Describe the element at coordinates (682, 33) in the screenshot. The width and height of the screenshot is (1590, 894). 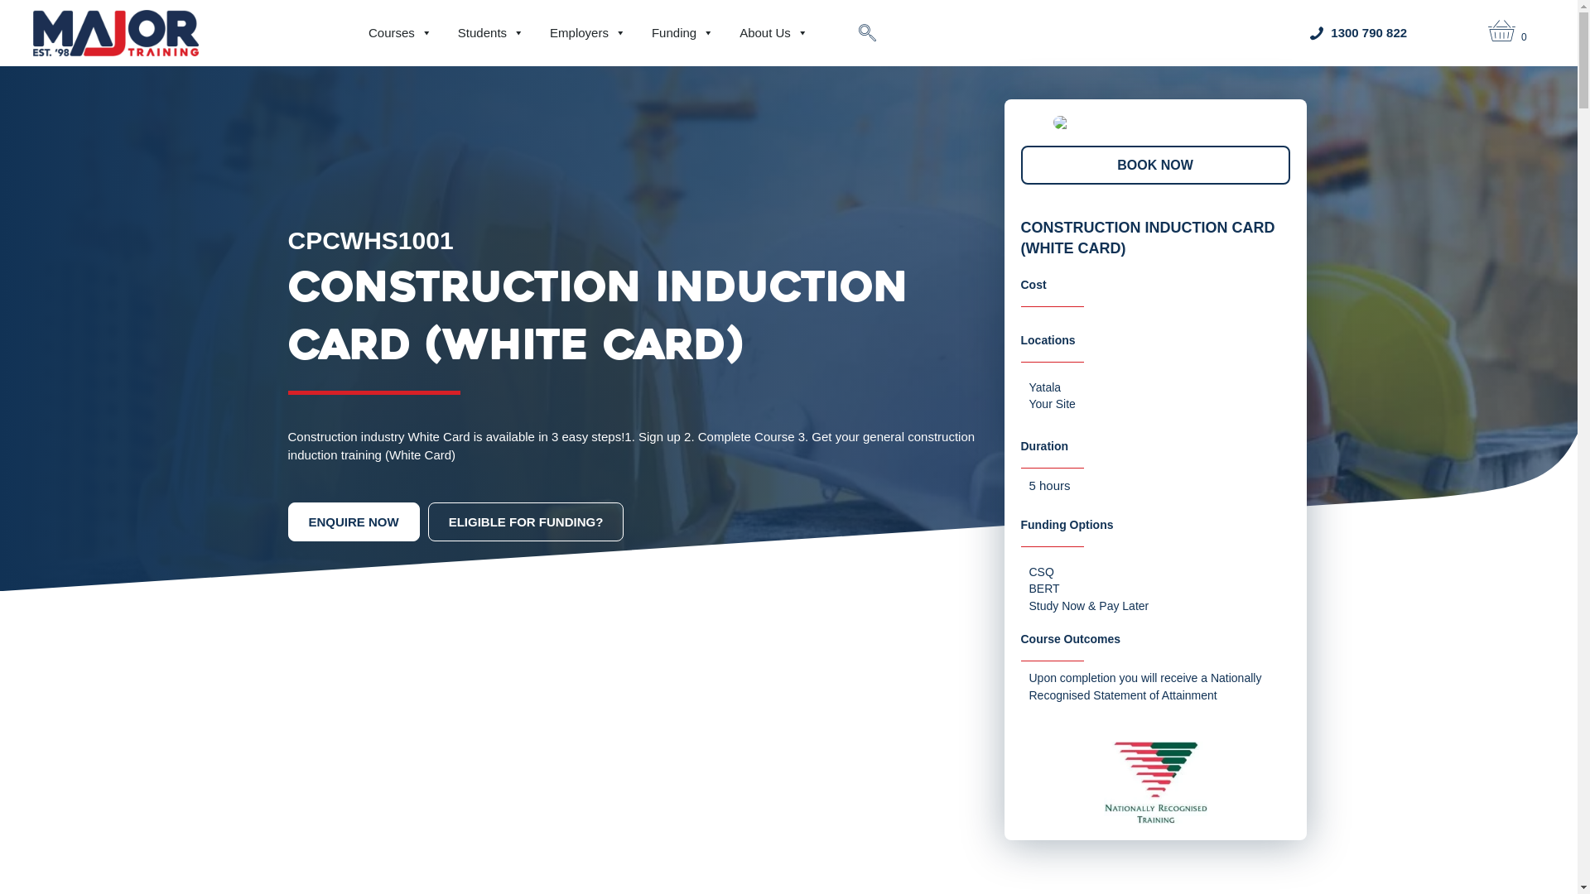
I see `Funding` at that location.